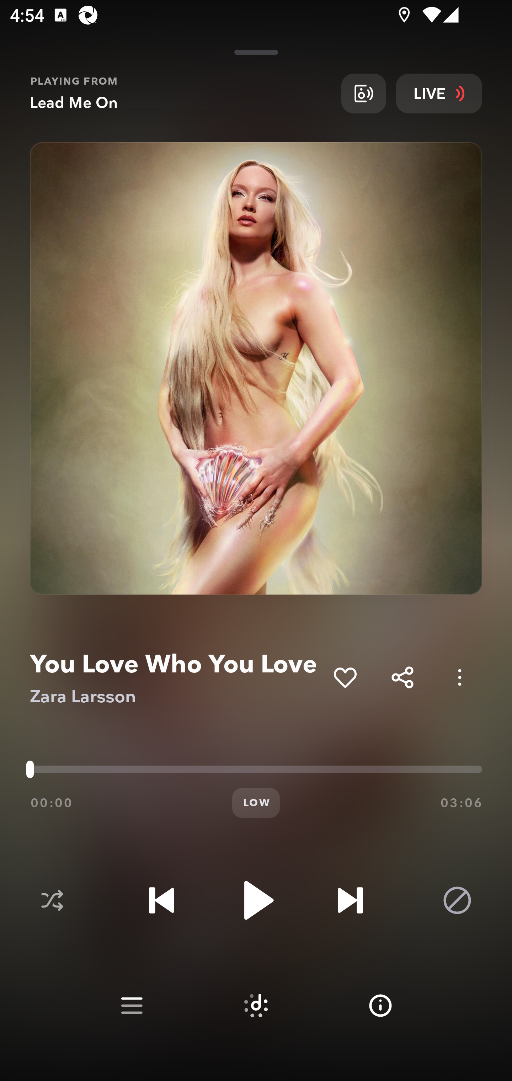 This screenshot has height=1081, width=512. Describe the element at coordinates (402, 677) in the screenshot. I see `Share` at that location.